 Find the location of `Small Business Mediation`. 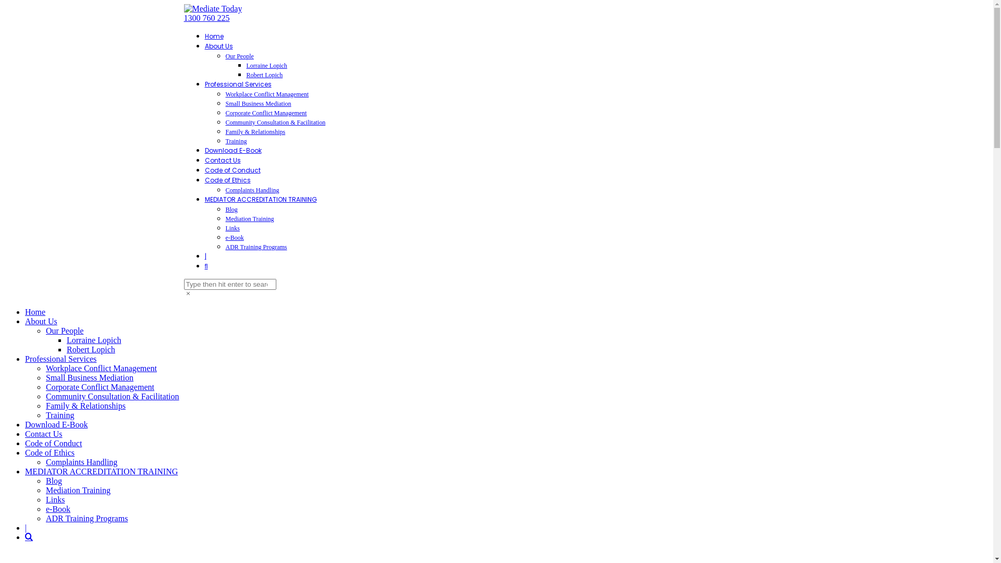

Small Business Mediation is located at coordinates (90, 377).